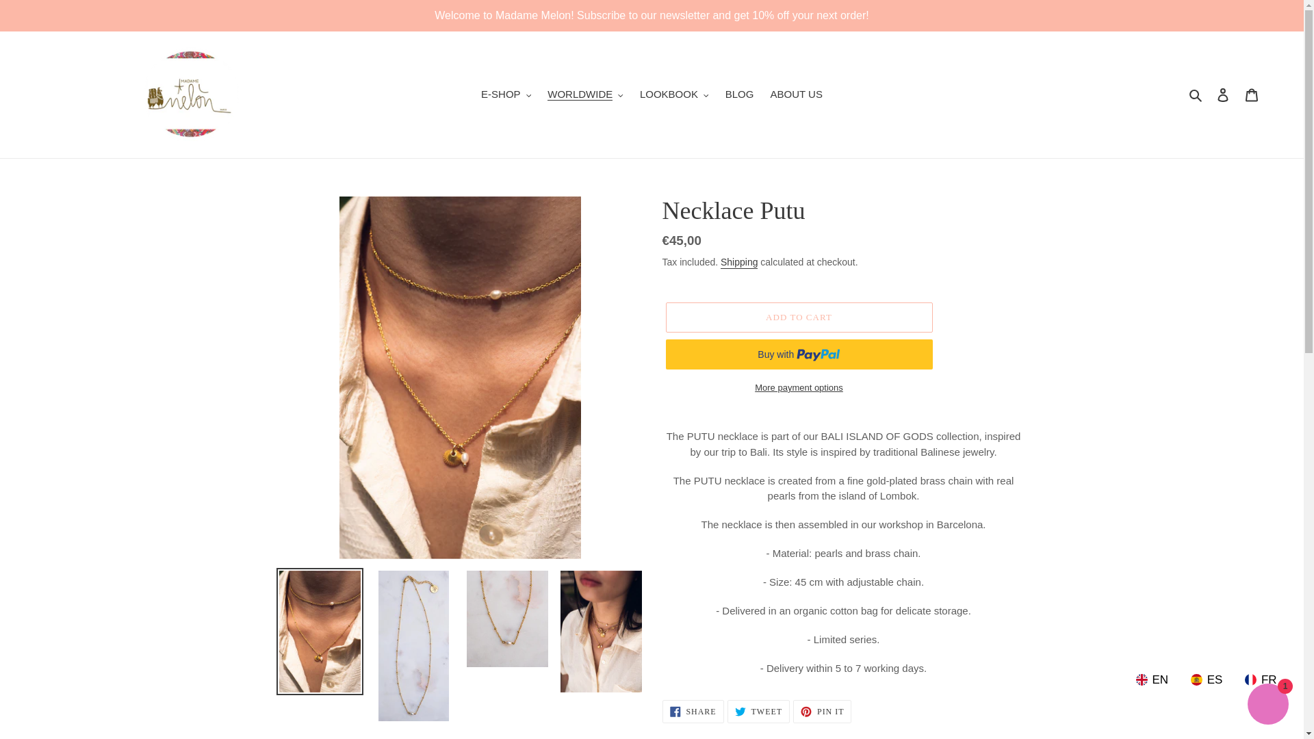 This screenshot has width=1314, height=739. Describe the element at coordinates (1267, 705) in the screenshot. I see `Shopify online store chat` at that location.